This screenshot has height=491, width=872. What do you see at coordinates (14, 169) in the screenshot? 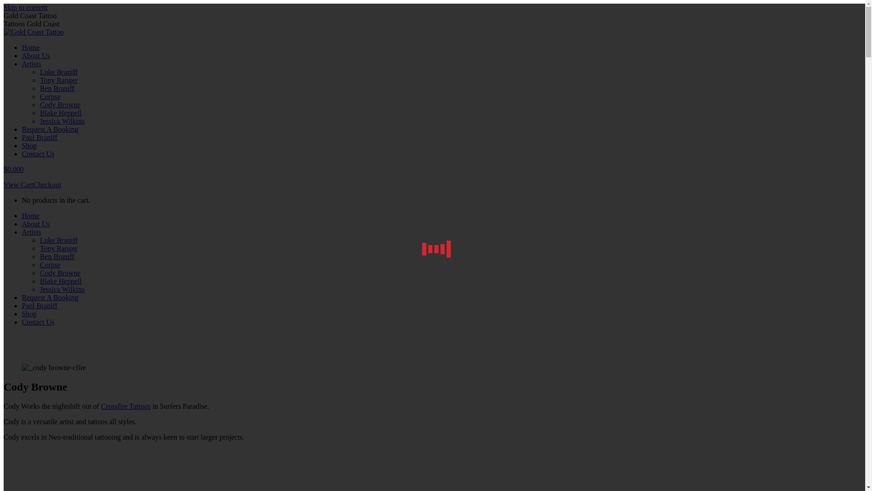
I see `$0.000` at bounding box center [14, 169].